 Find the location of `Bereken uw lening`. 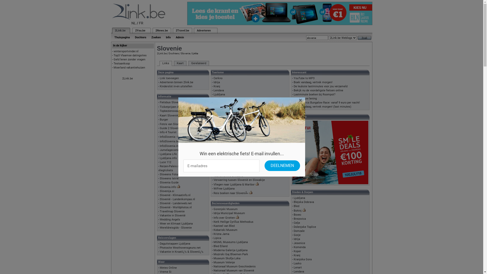

Bereken uw lening is located at coordinates (305, 98).